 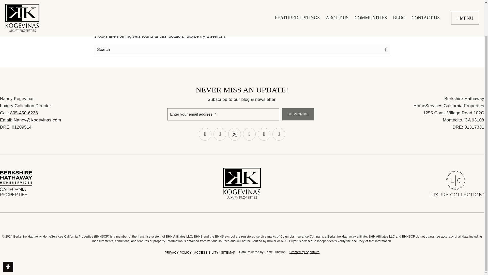 What do you see at coordinates (178, 253) in the screenshot?
I see `Privacy Policy` at bounding box center [178, 253].